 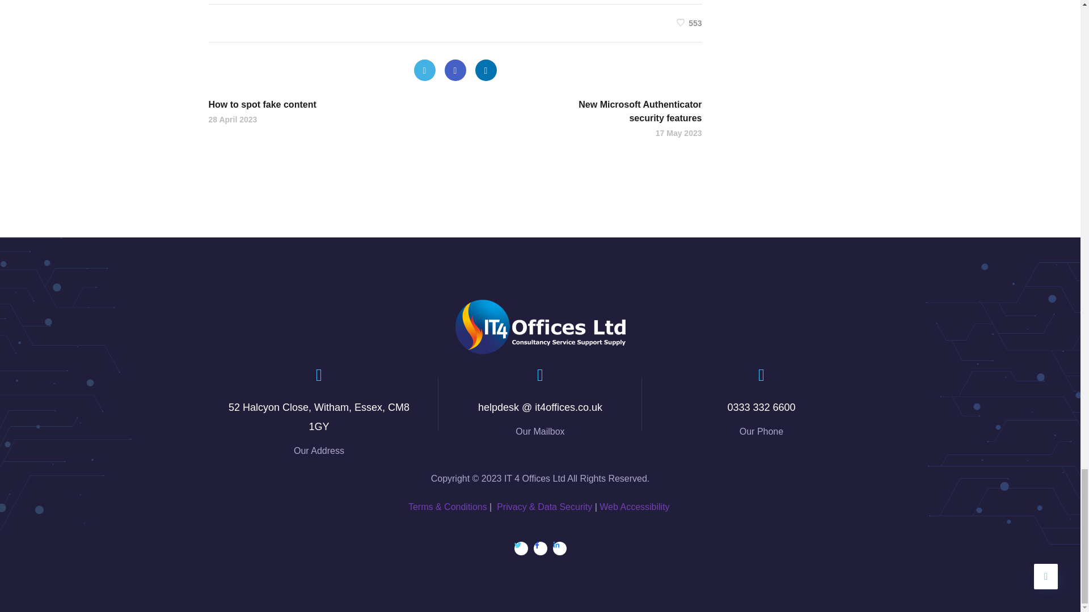 What do you see at coordinates (455, 70) in the screenshot?
I see `Facebook` at bounding box center [455, 70].